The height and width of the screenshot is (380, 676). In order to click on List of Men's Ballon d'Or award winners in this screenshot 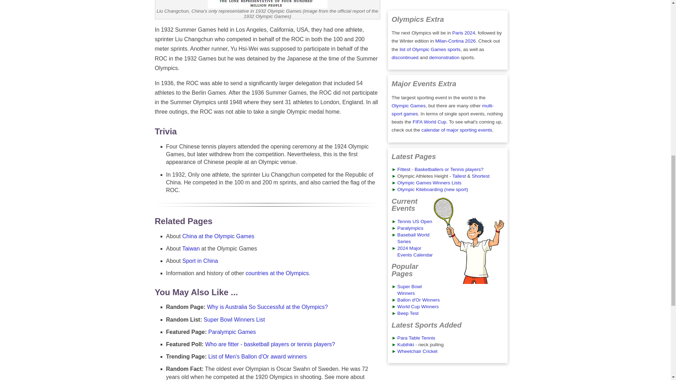, I will do `click(257, 356)`.